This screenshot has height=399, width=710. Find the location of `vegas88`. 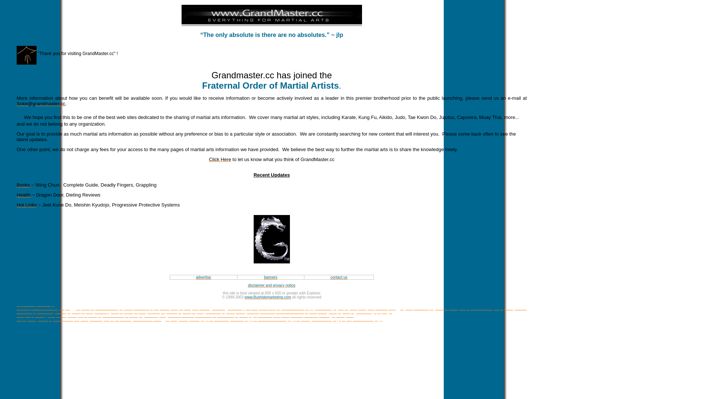

vegas88 is located at coordinates (406, 308).